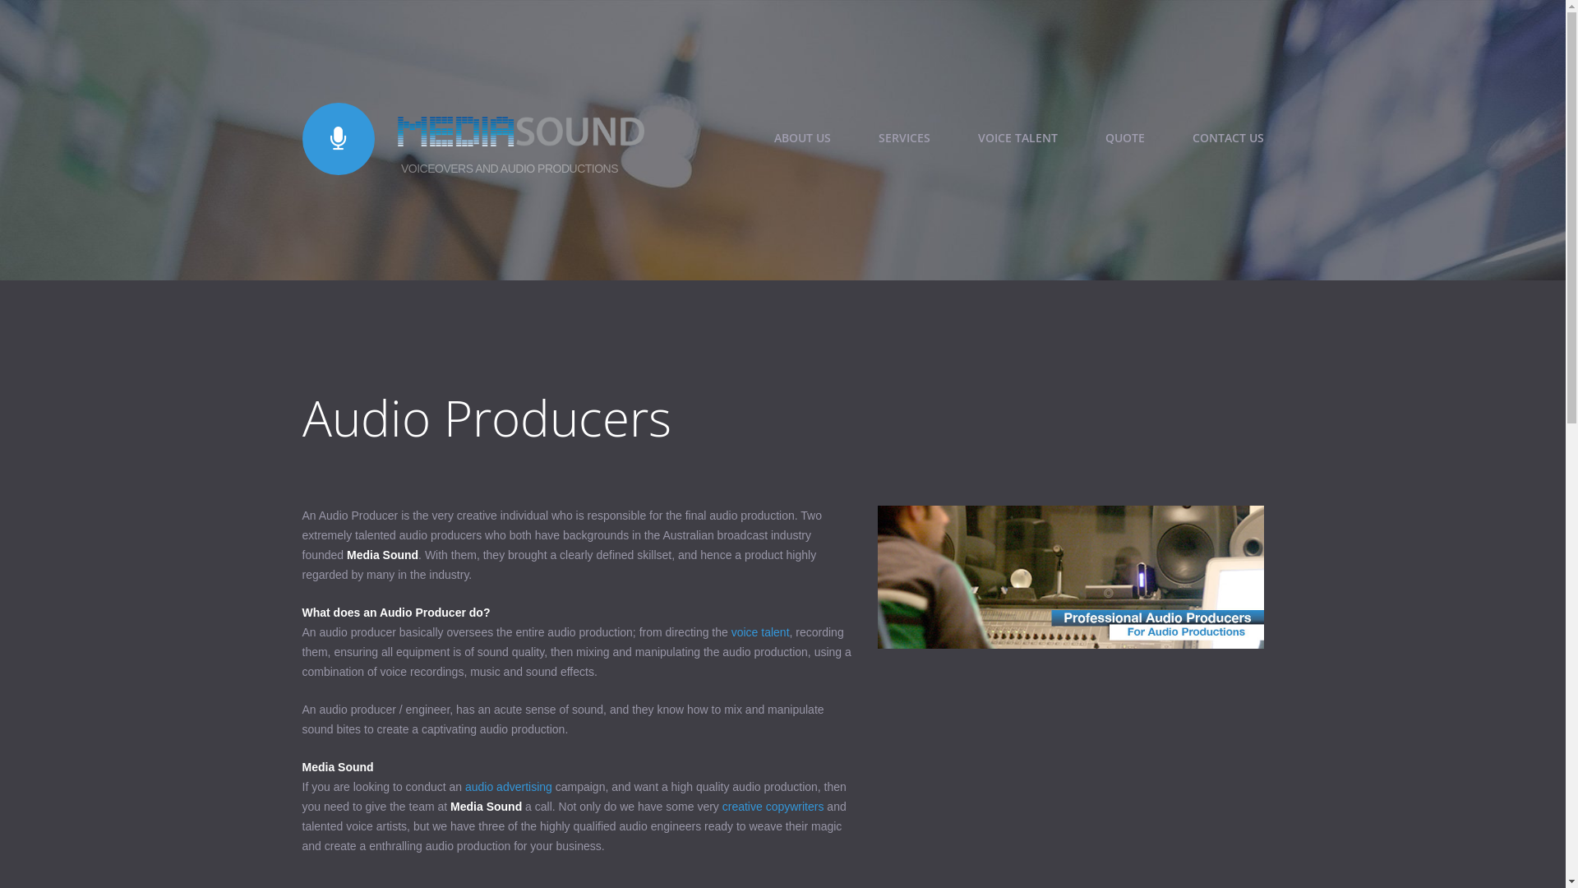 Image resolution: width=1578 pixels, height=888 pixels. I want to click on creative copywriters, so click(773, 807).